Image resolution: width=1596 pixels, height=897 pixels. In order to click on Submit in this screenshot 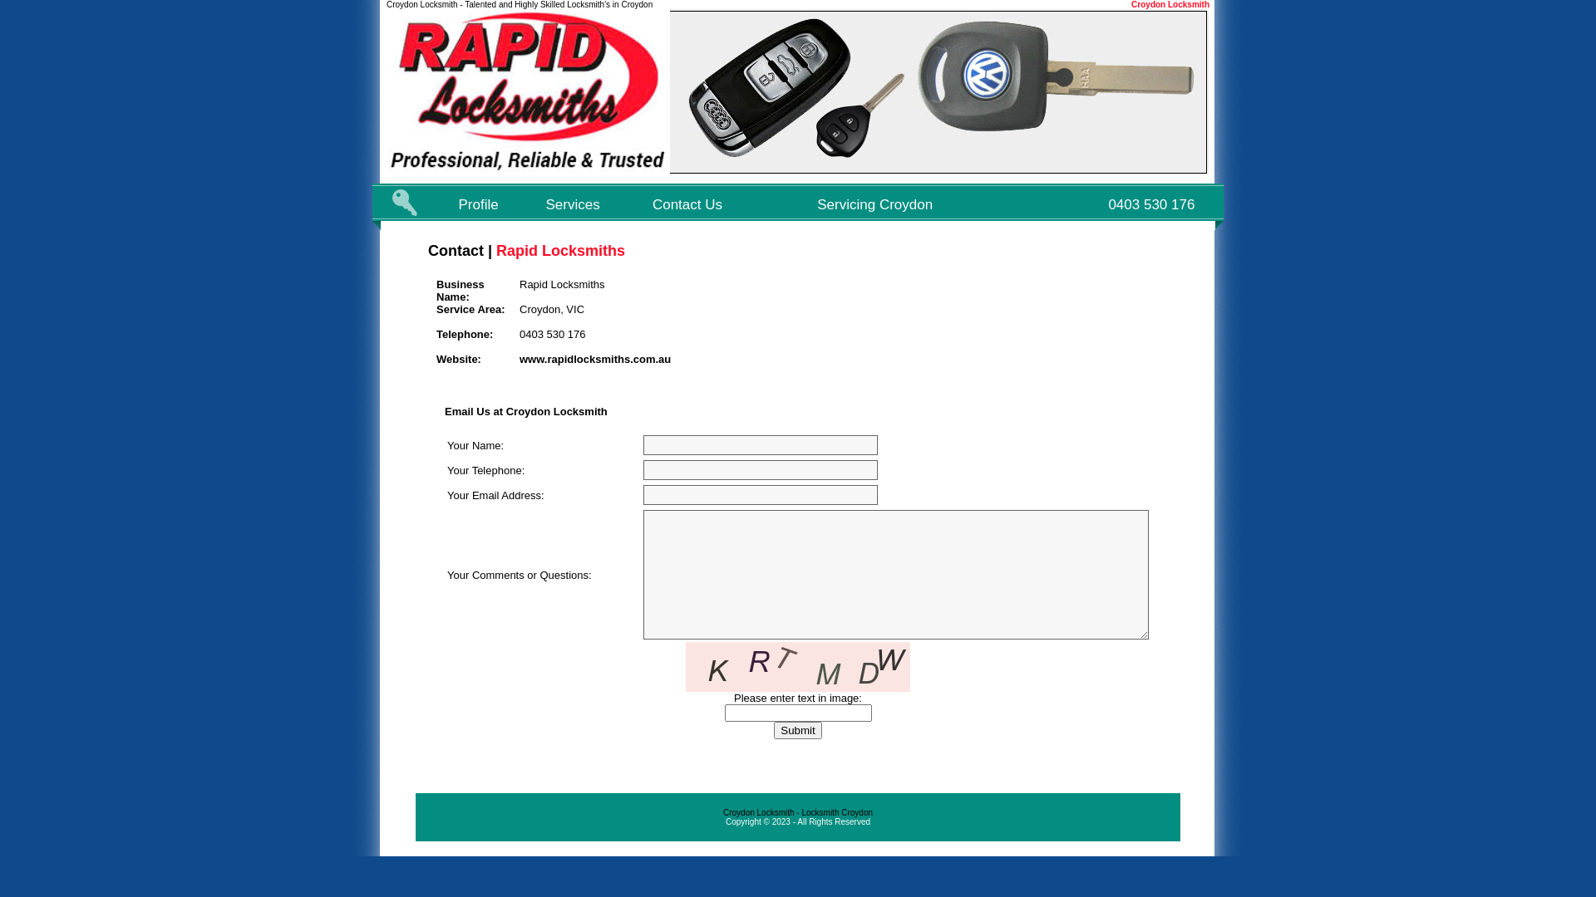, I will do `click(797, 731)`.